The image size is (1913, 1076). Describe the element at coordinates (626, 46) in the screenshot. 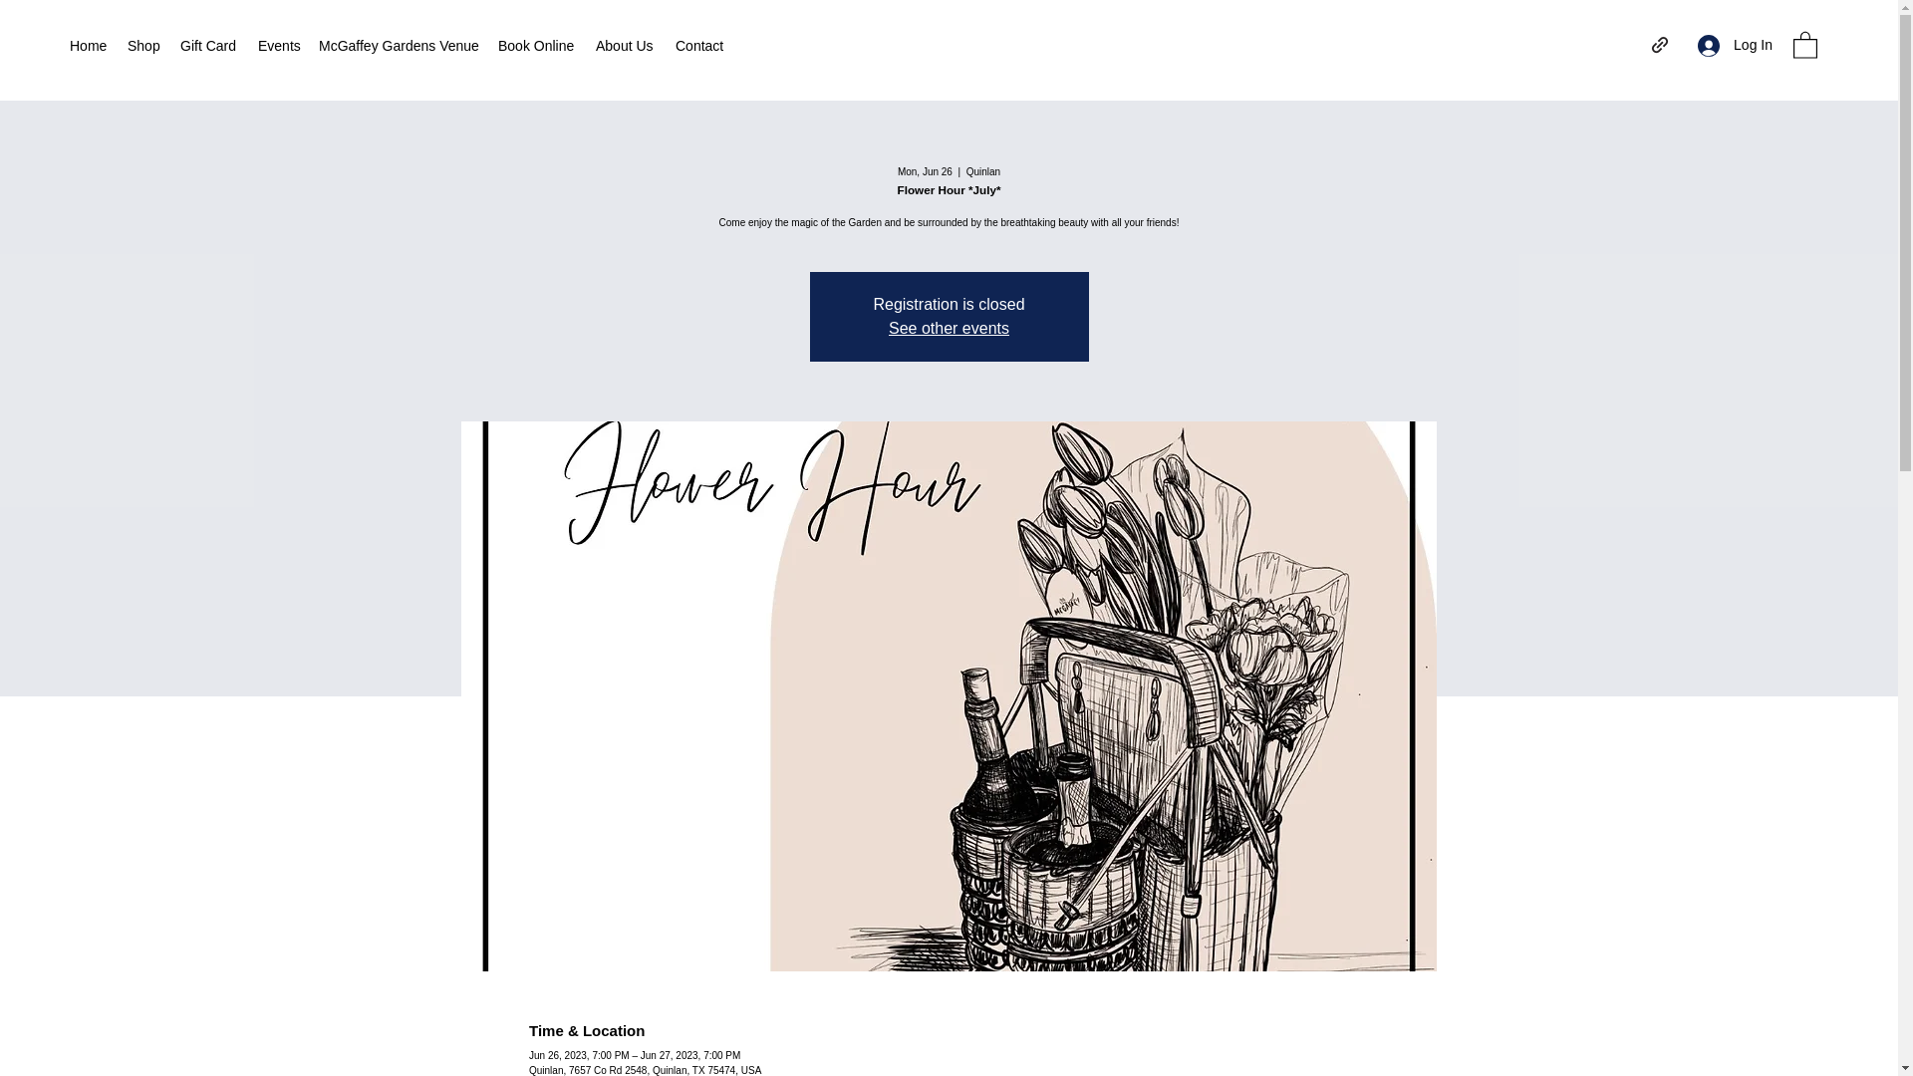

I see `About Us` at that location.